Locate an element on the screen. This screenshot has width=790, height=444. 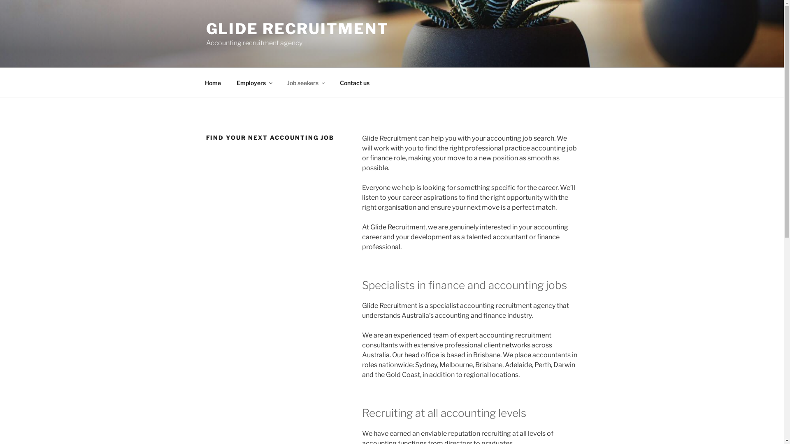
Employers is located at coordinates (254, 82).